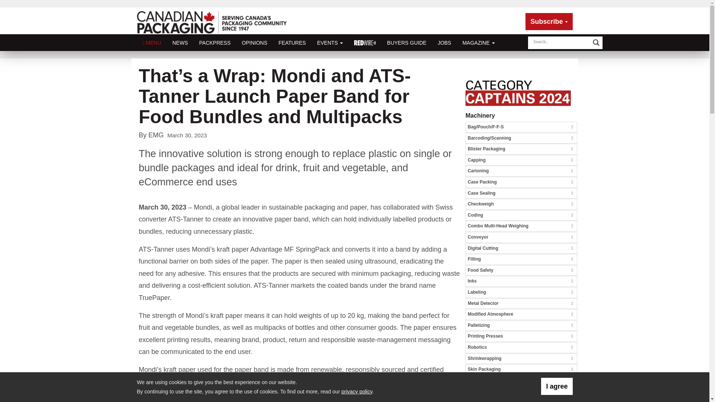 The width and height of the screenshot is (715, 402). What do you see at coordinates (292, 42) in the screenshot?
I see `FEATURES` at bounding box center [292, 42].